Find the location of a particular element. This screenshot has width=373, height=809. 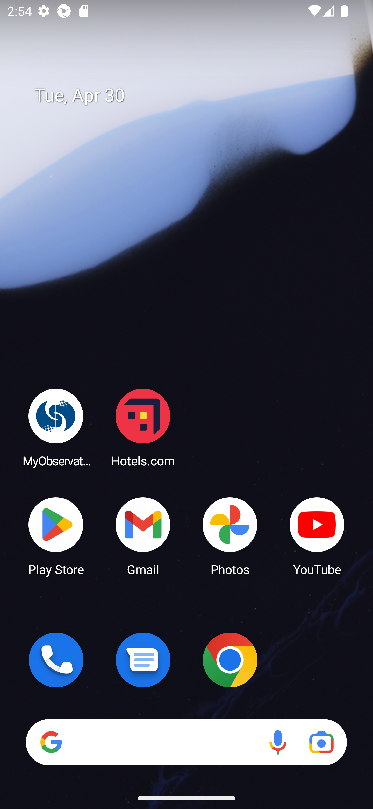

Hotels.com is located at coordinates (143, 427).